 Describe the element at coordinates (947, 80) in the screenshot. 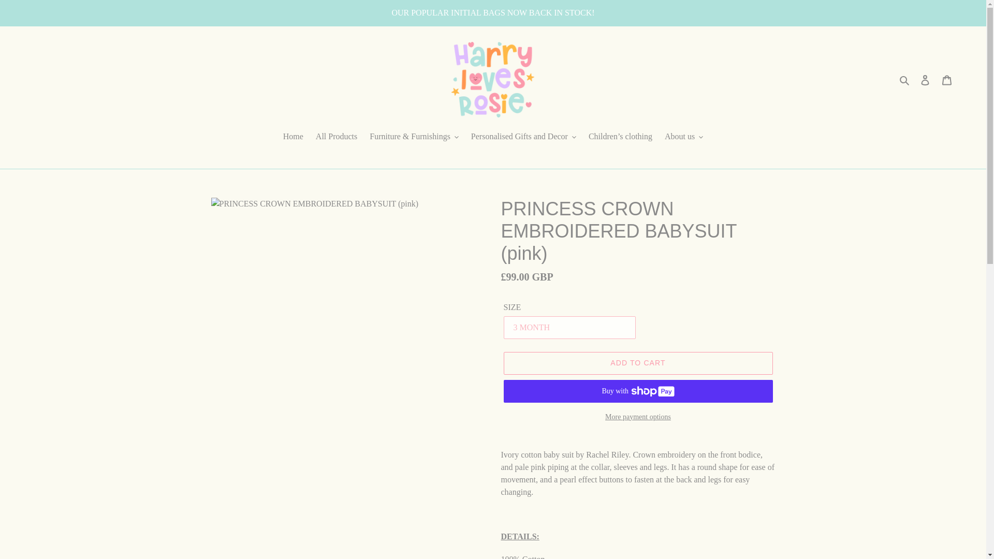

I see `Cart` at that location.